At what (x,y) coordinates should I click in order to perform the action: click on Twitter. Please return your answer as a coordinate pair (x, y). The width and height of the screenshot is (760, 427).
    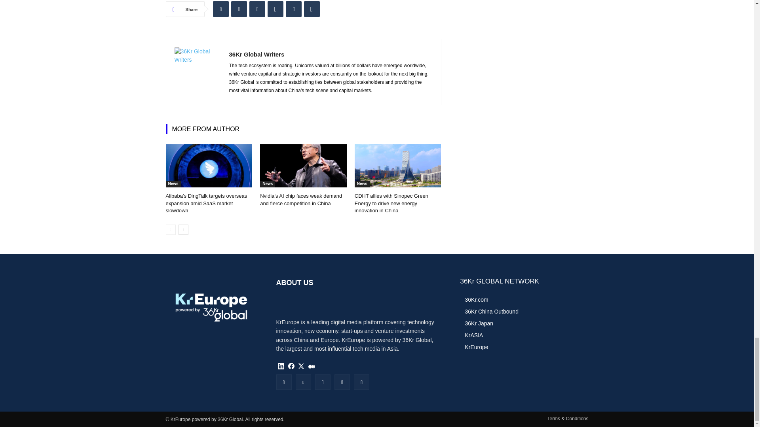
    Looking at the image, I should click on (239, 9).